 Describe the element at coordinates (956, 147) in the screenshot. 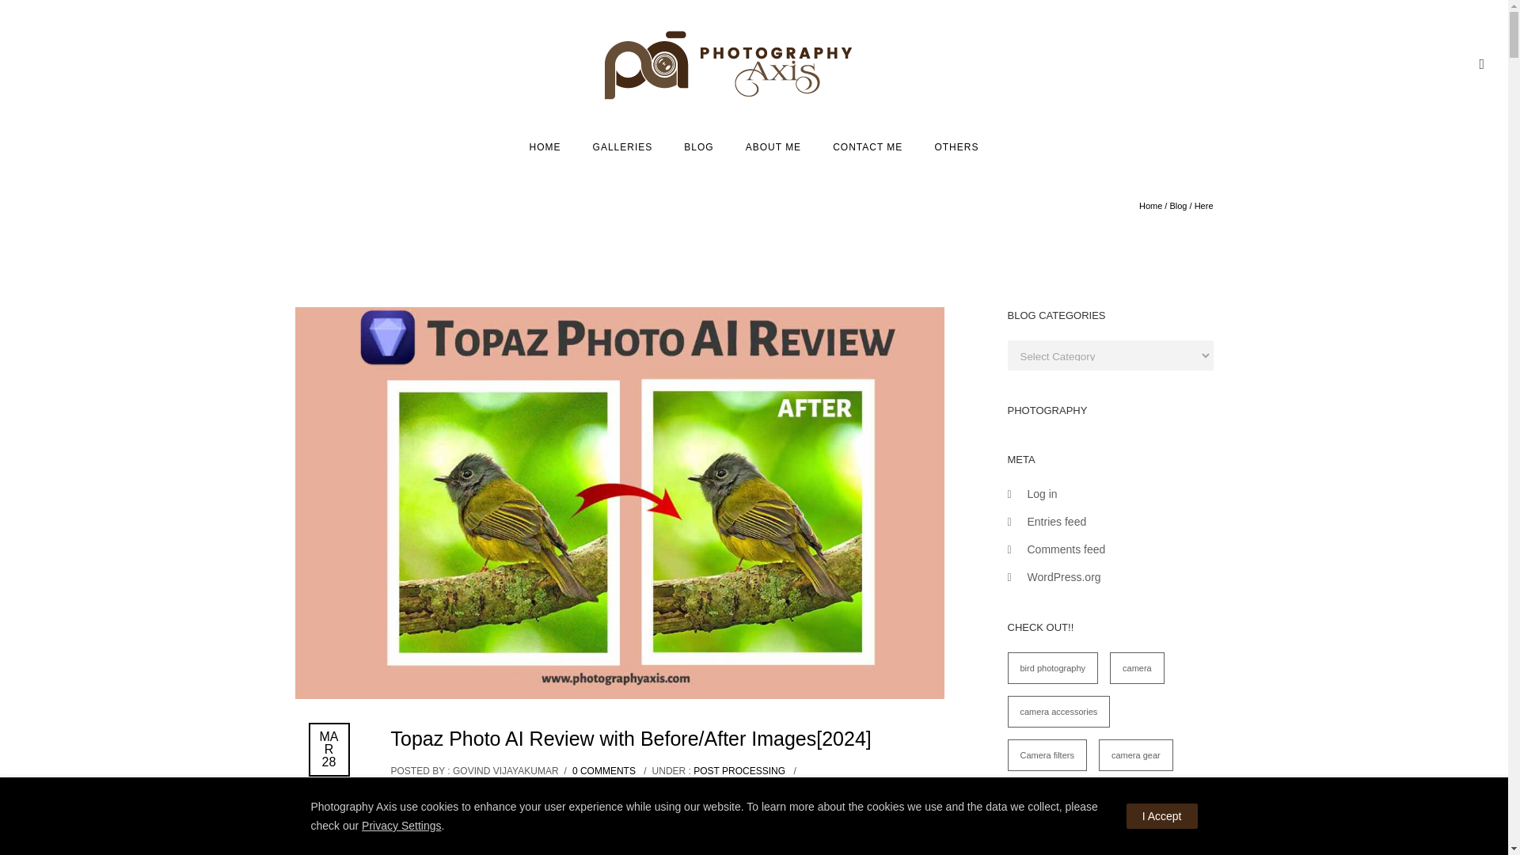

I see `OTHERS` at that location.